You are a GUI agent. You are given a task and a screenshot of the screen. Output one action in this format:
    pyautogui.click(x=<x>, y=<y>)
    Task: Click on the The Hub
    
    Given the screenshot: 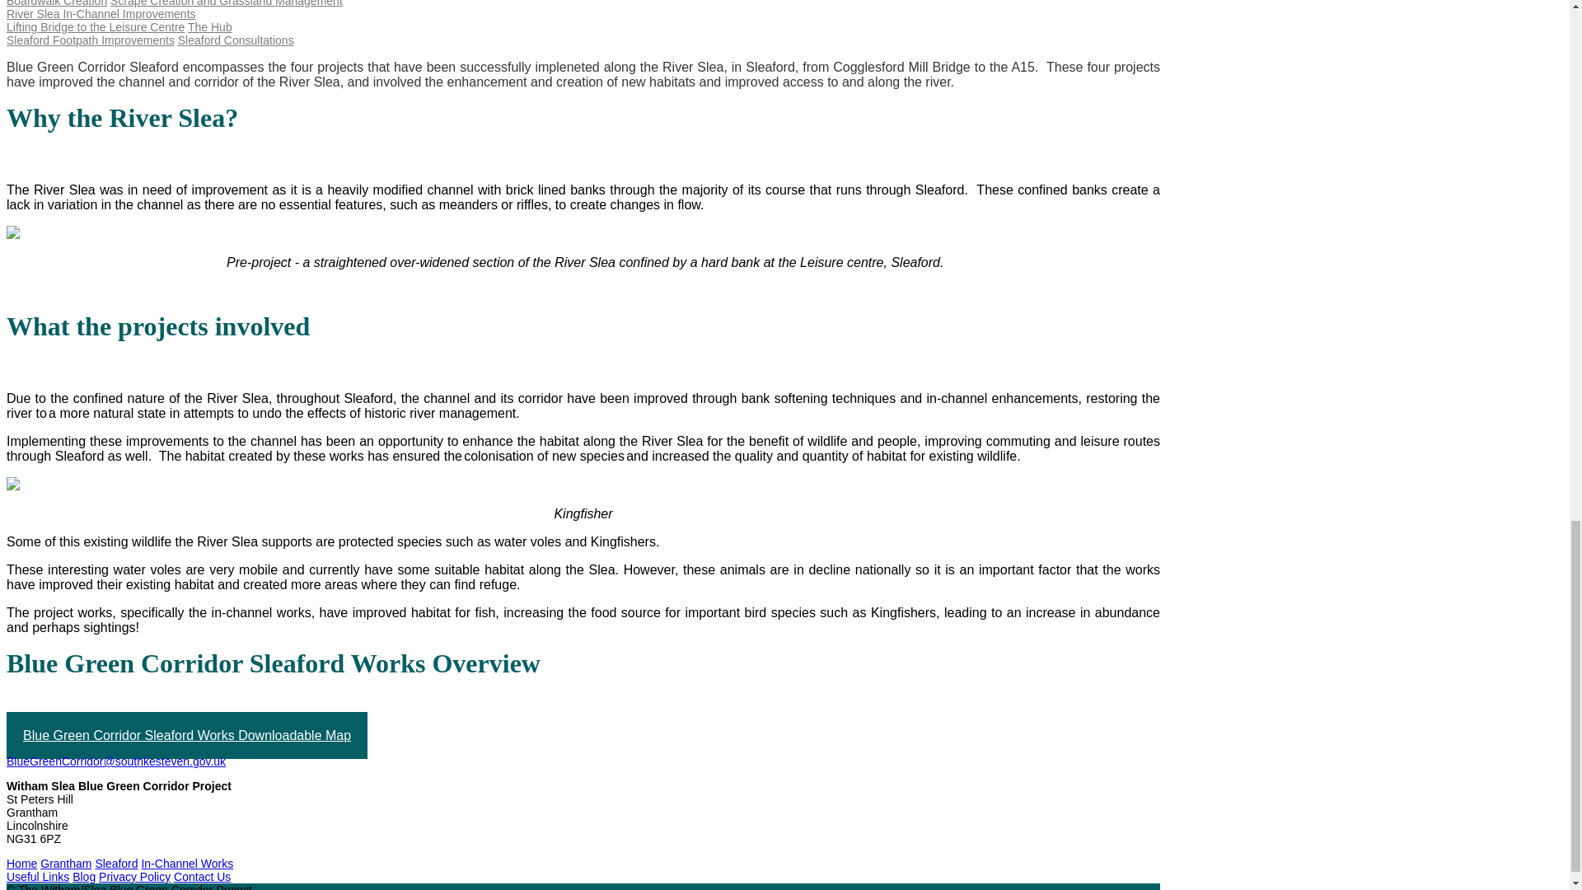 What is the action you would take?
    pyautogui.click(x=210, y=26)
    